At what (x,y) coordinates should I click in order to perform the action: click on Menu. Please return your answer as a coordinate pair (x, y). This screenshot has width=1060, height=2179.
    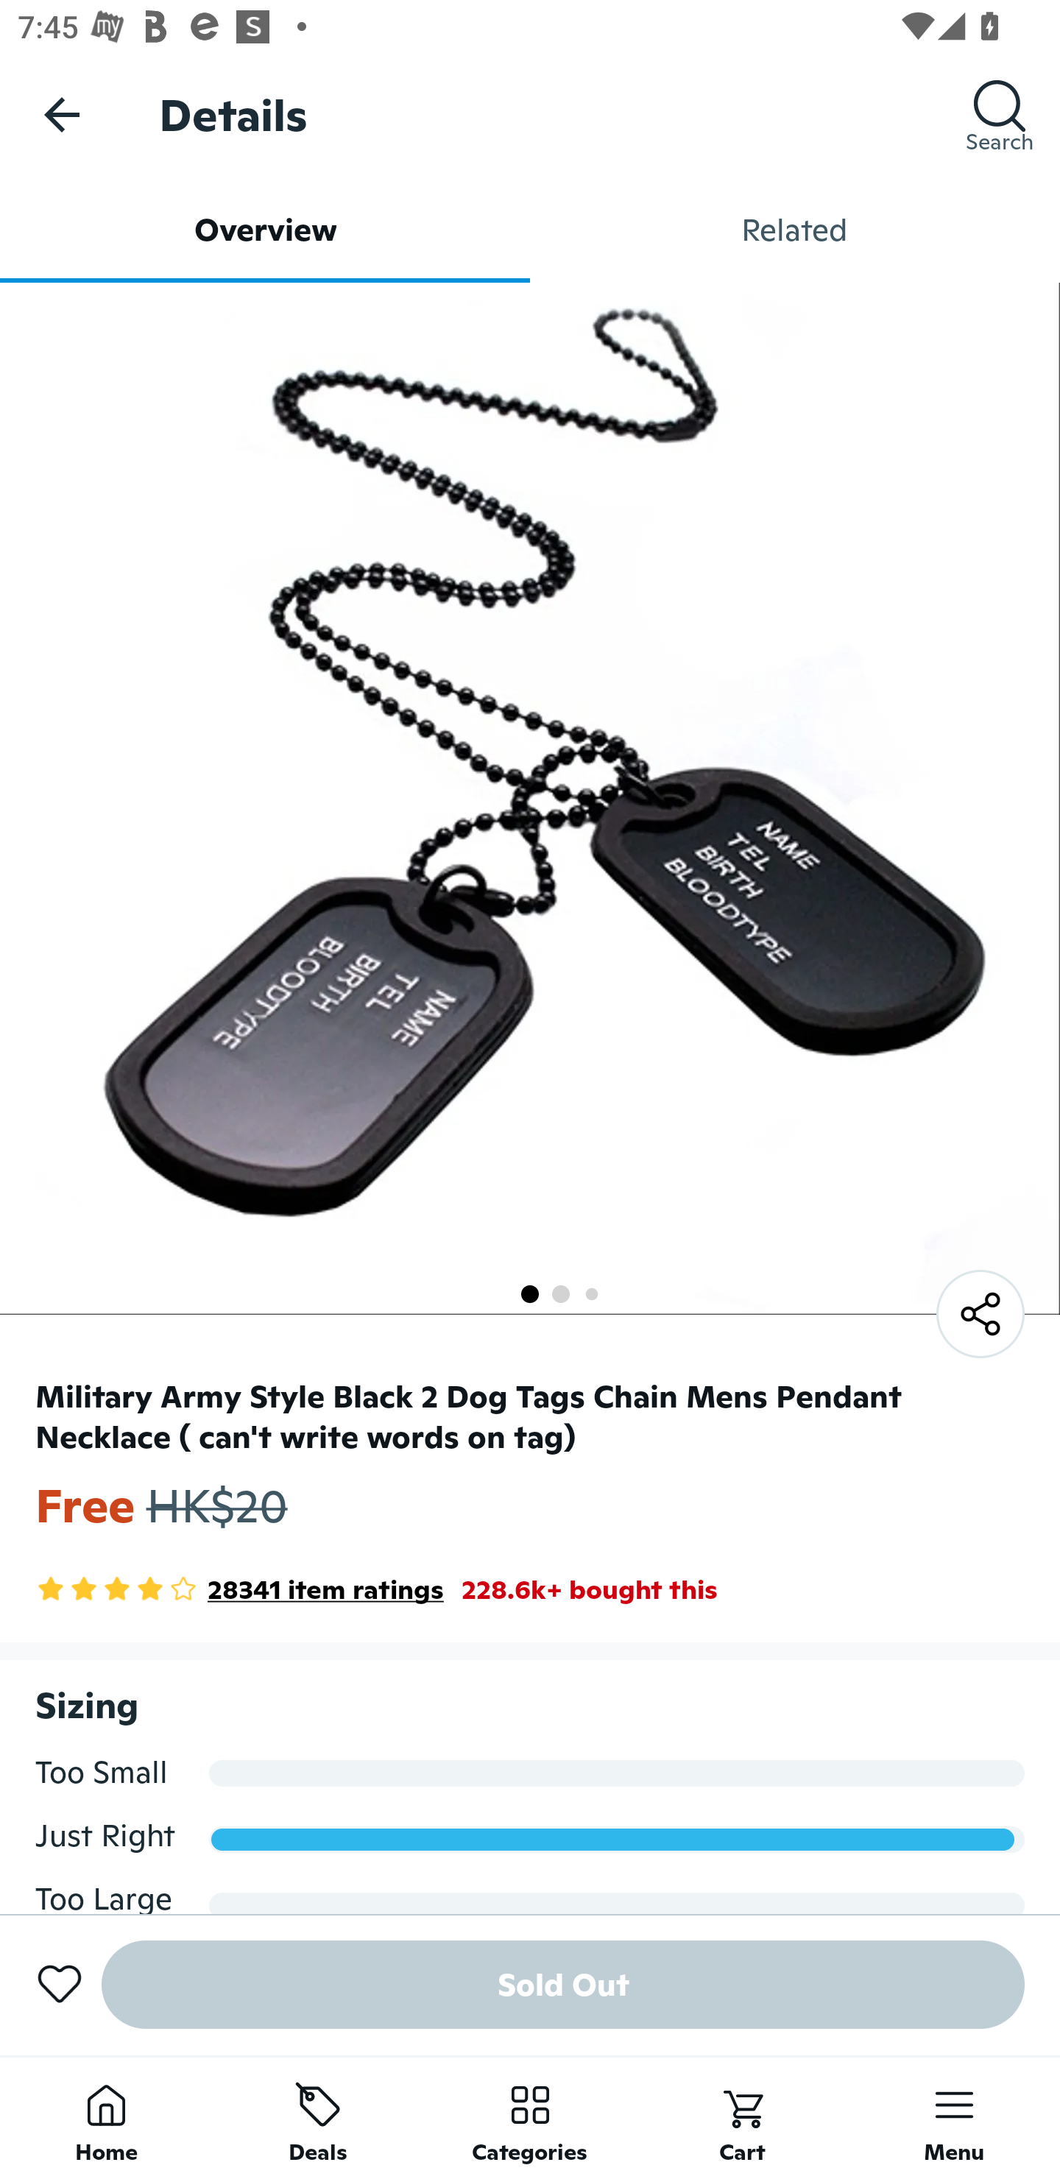
    Looking at the image, I should click on (954, 2117).